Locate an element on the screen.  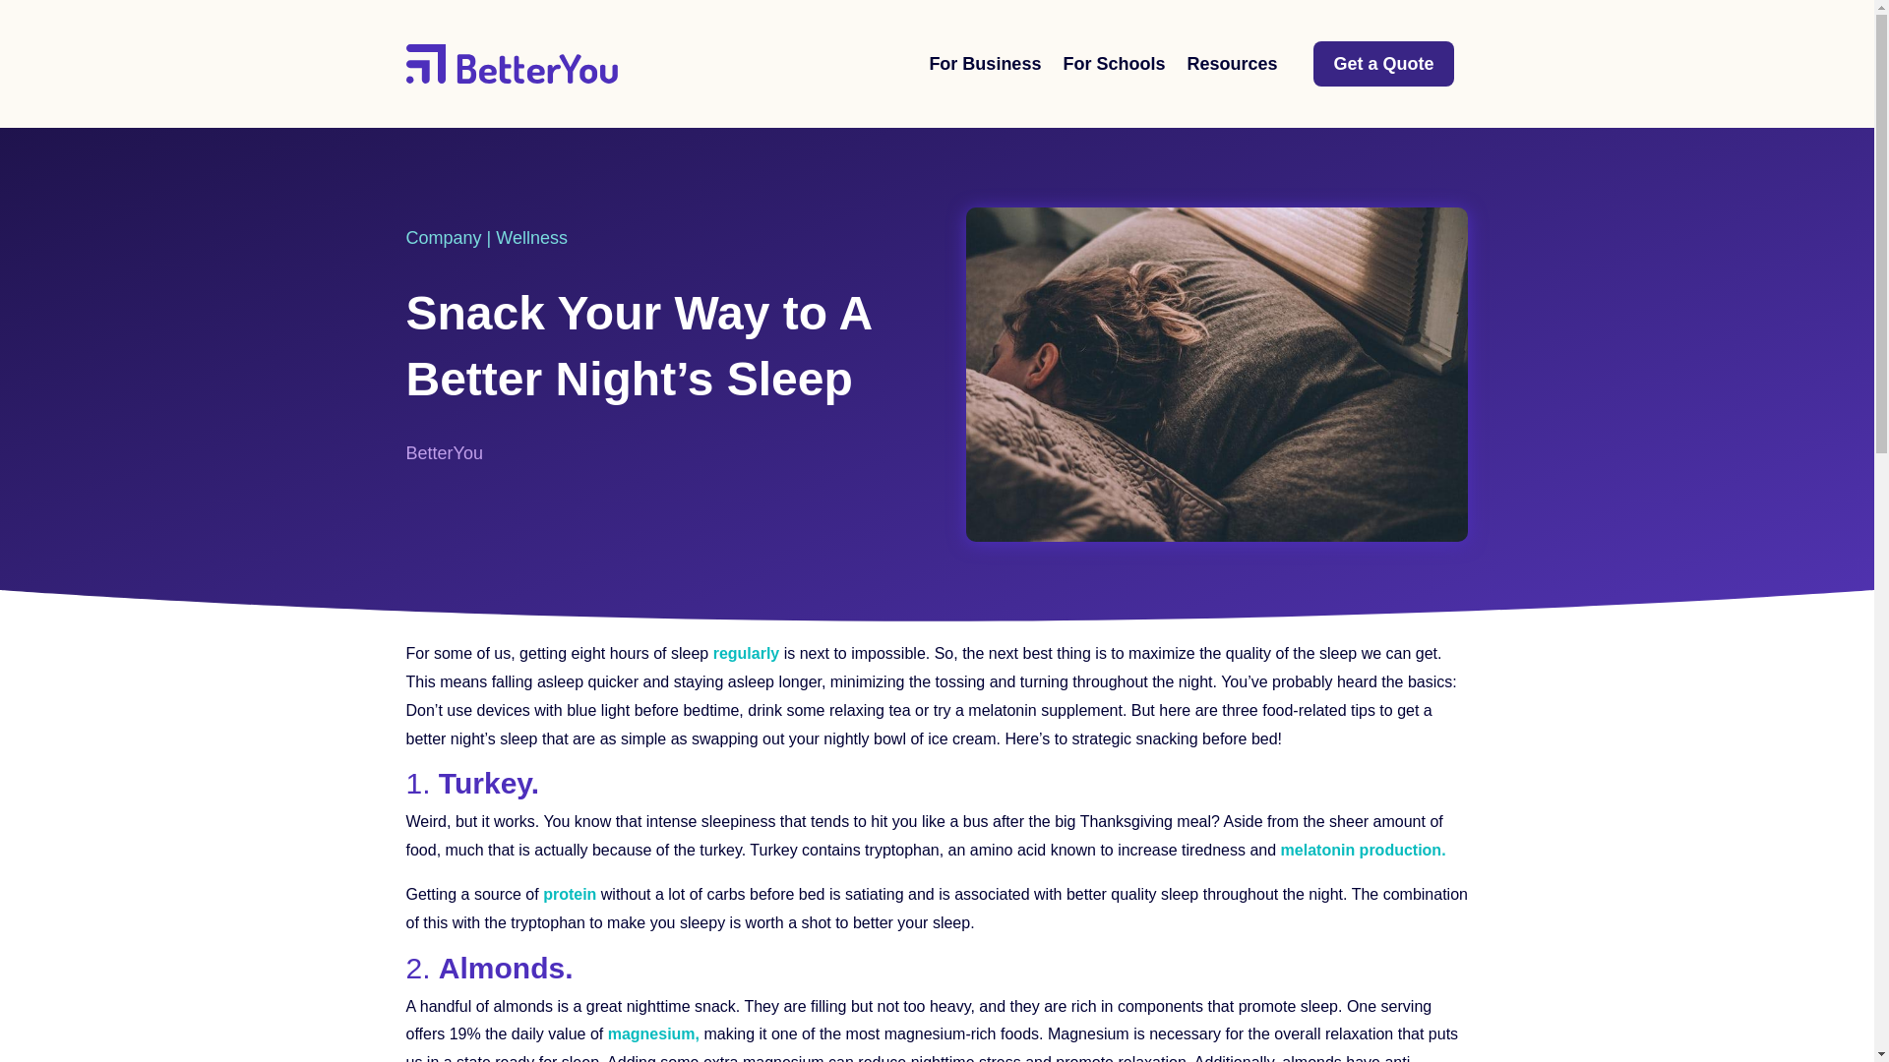
protein is located at coordinates (570, 894).